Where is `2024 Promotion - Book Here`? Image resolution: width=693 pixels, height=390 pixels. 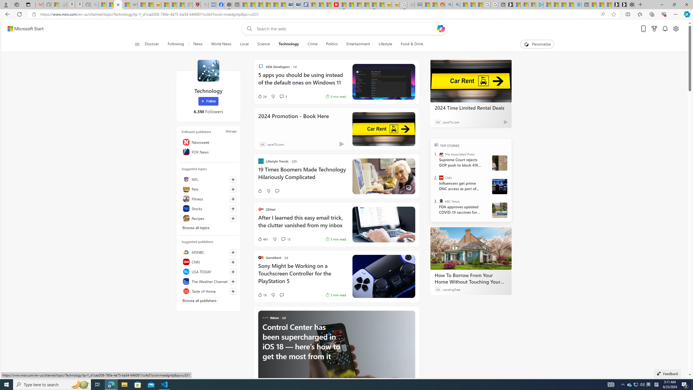 2024 Promotion - Book Here is located at coordinates (293, 123).